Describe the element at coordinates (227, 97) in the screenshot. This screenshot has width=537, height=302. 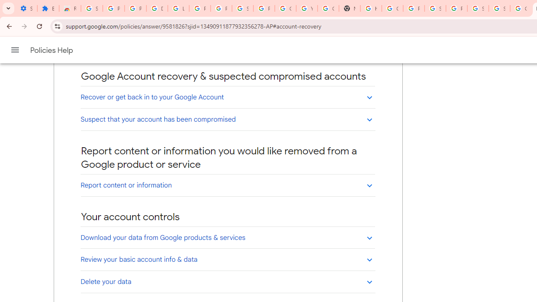
I see `Recover or get back in to your Google Account` at that location.